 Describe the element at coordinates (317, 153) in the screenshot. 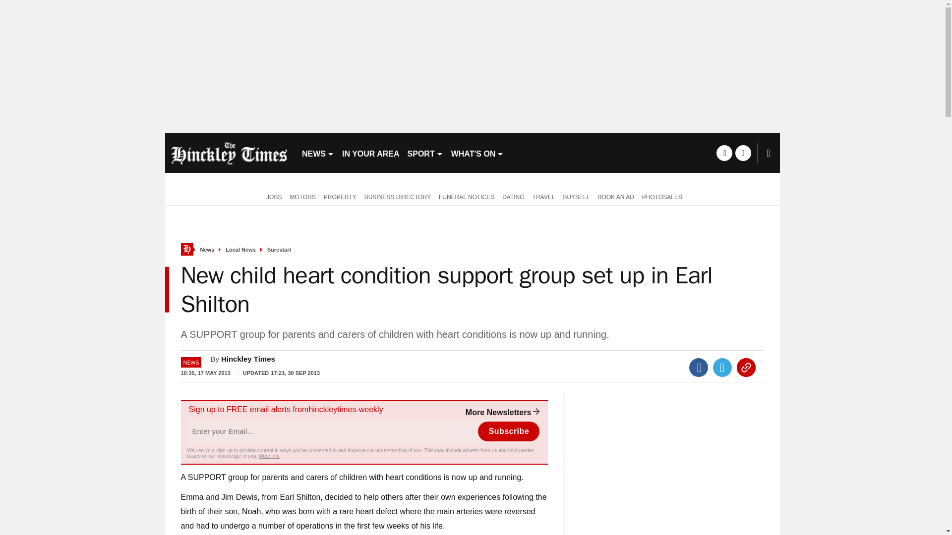

I see `NEWS` at that location.